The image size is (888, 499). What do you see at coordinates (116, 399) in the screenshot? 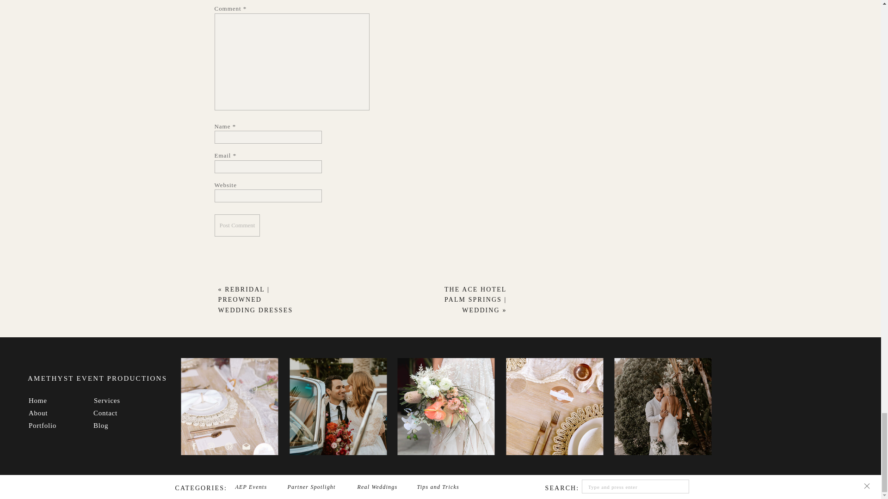
I see `Services` at bounding box center [116, 399].